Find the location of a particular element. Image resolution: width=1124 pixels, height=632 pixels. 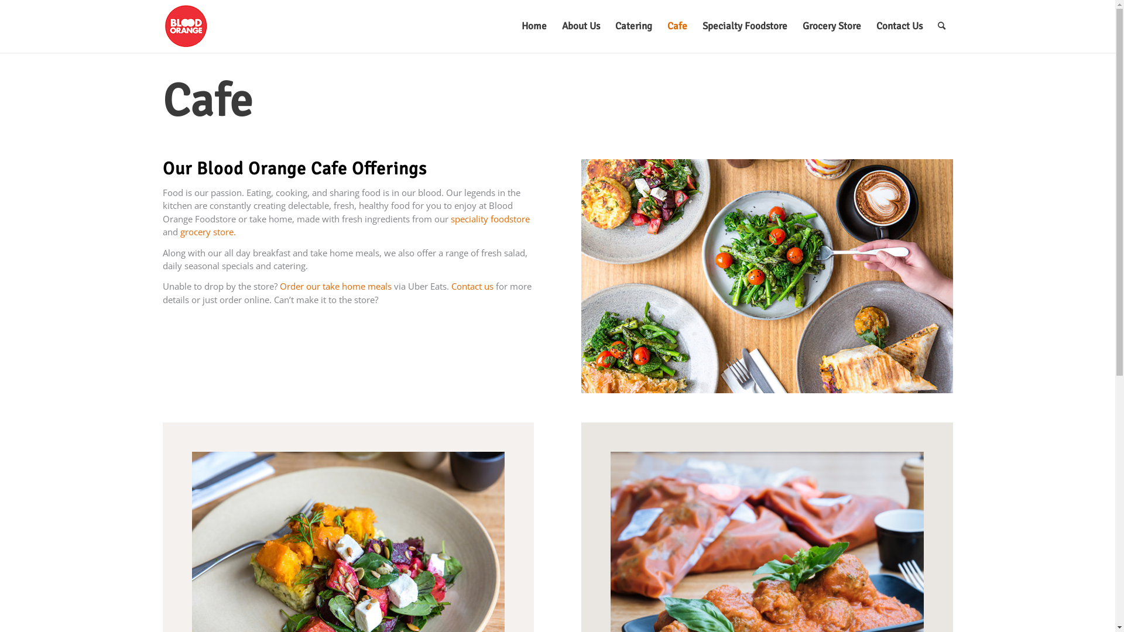

Contact us is located at coordinates (472, 286).